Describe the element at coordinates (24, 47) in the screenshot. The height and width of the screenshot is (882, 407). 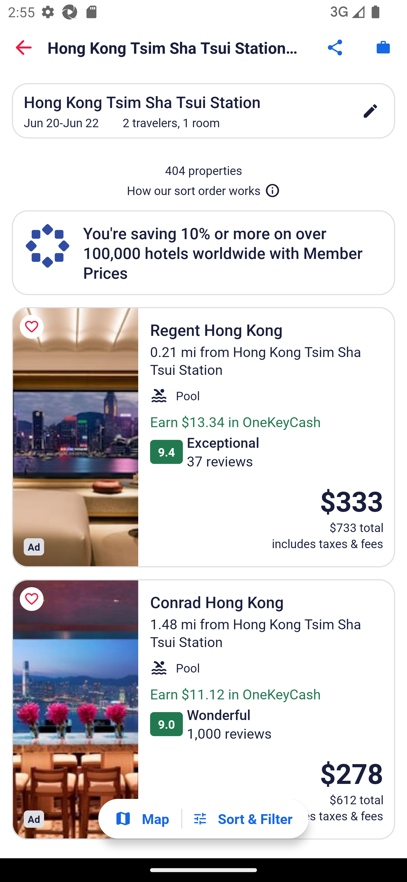
I see `Back` at that location.